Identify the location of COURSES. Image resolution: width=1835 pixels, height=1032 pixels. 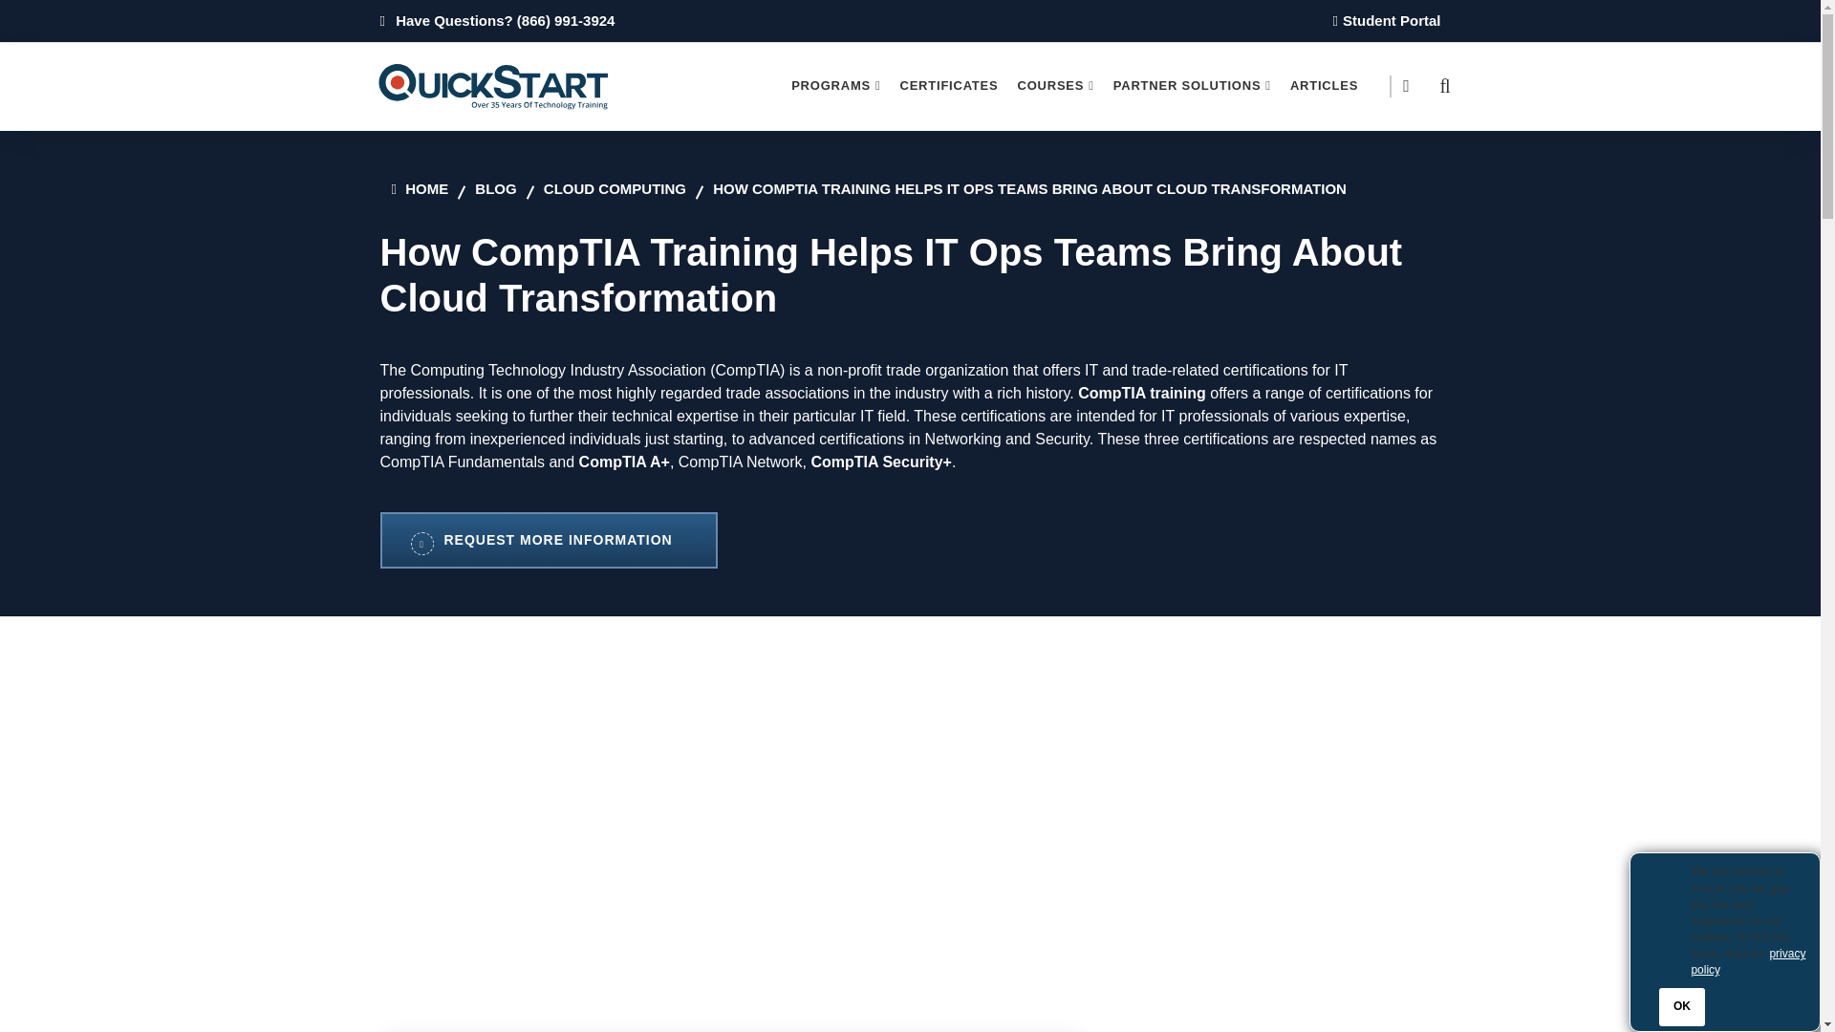
(1055, 86).